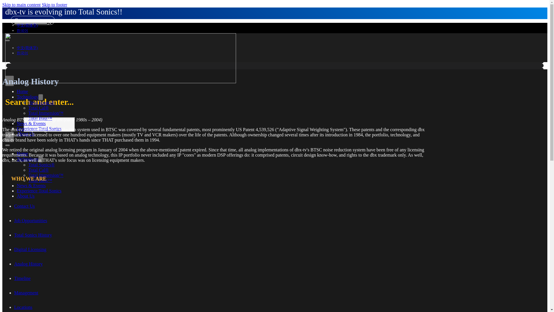  What do you see at coordinates (30, 249) in the screenshot?
I see `Digital Licensing` at bounding box center [30, 249].